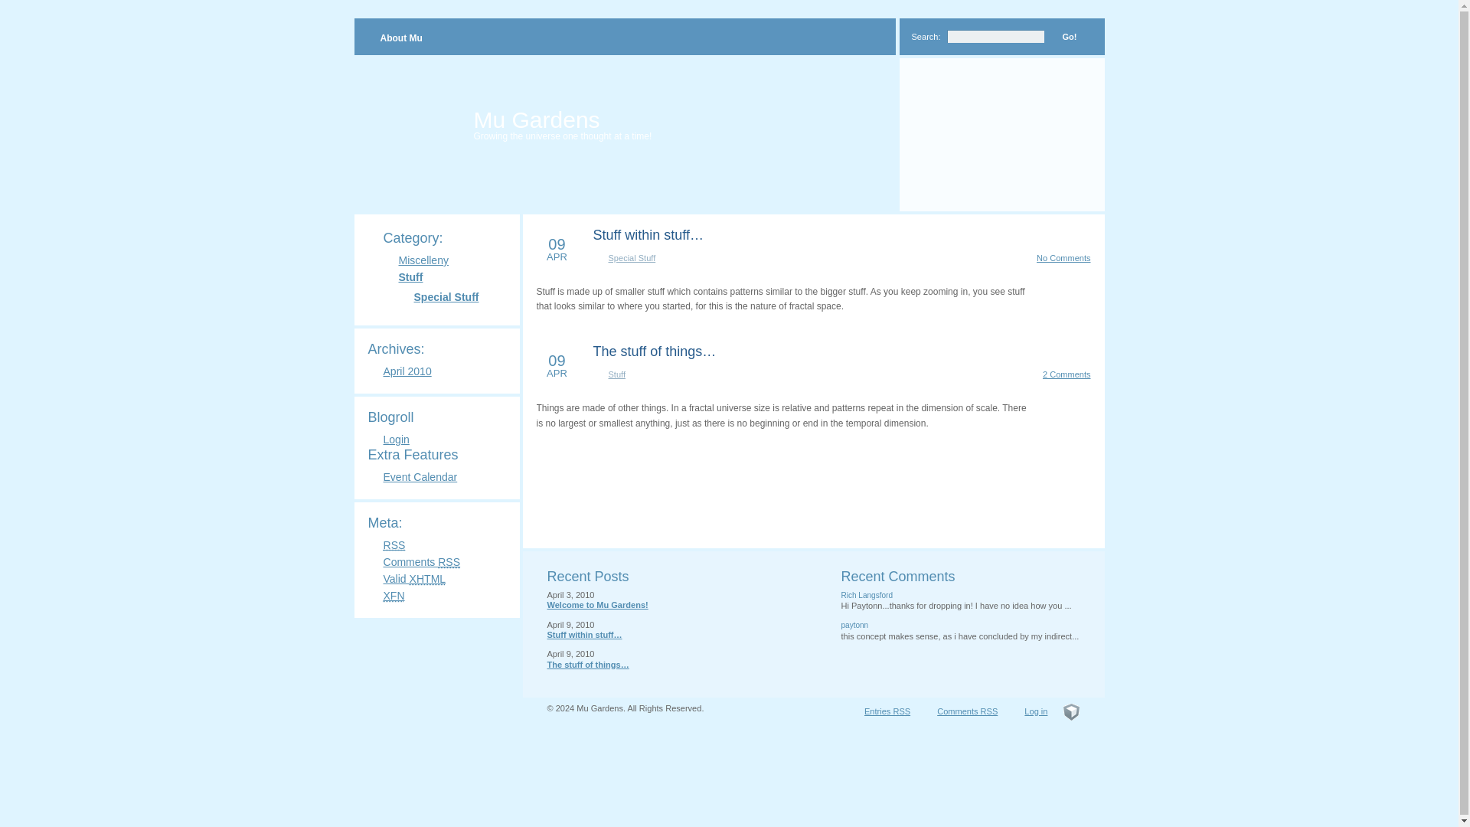 The image size is (1470, 827). I want to click on XFN, so click(394, 596).